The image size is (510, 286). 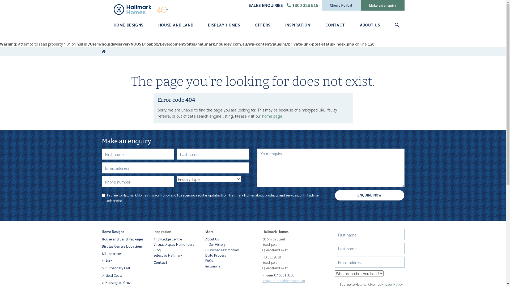 I want to click on Build Process, so click(x=227, y=255).